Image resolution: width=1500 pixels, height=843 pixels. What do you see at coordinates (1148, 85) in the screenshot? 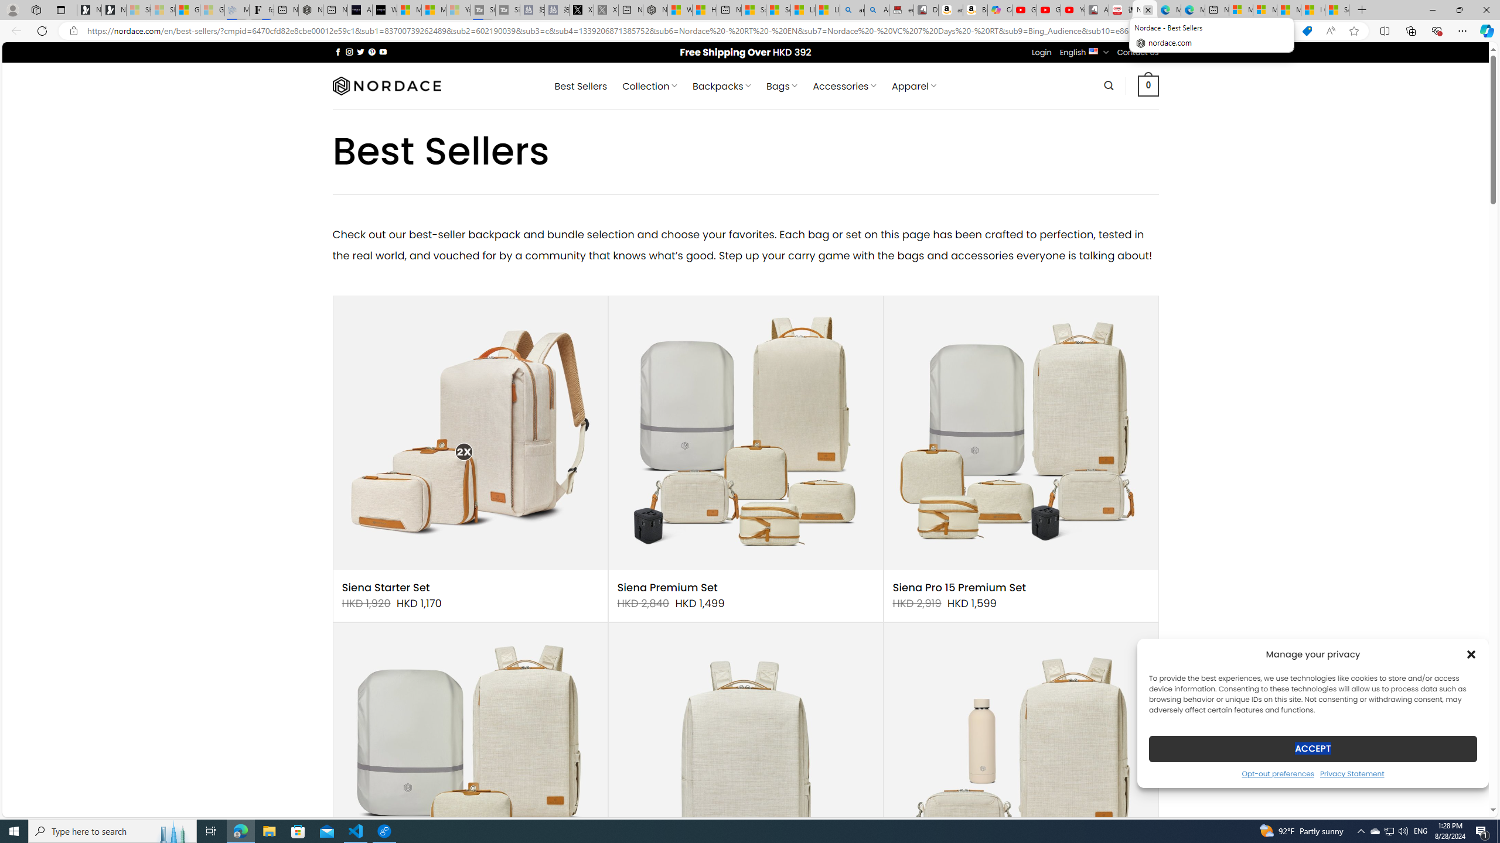
I see `  0  ` at bounding box center [1148, 85].